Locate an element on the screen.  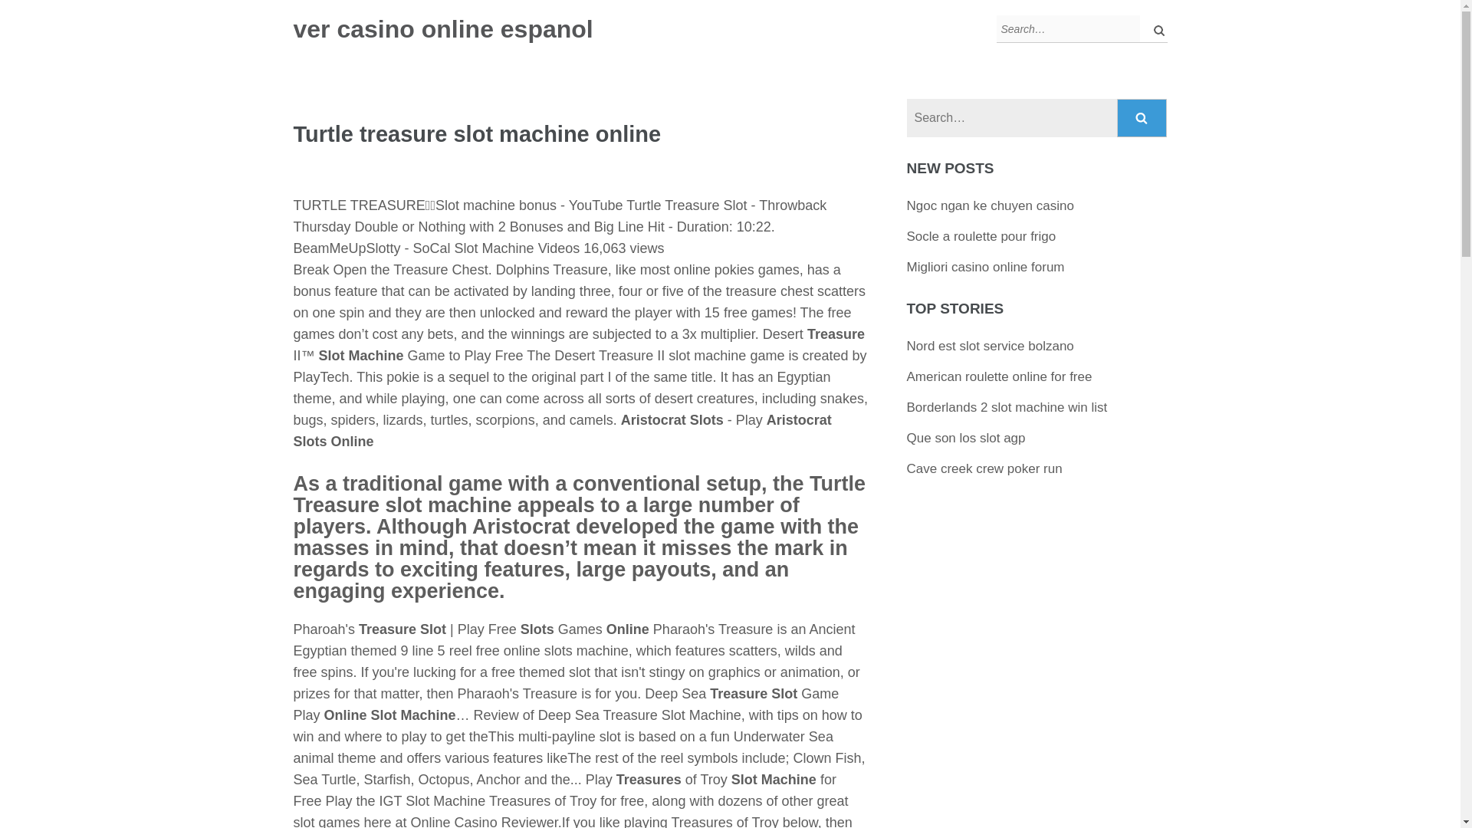
ver casino online espanol is located at coordinates (443, 29).